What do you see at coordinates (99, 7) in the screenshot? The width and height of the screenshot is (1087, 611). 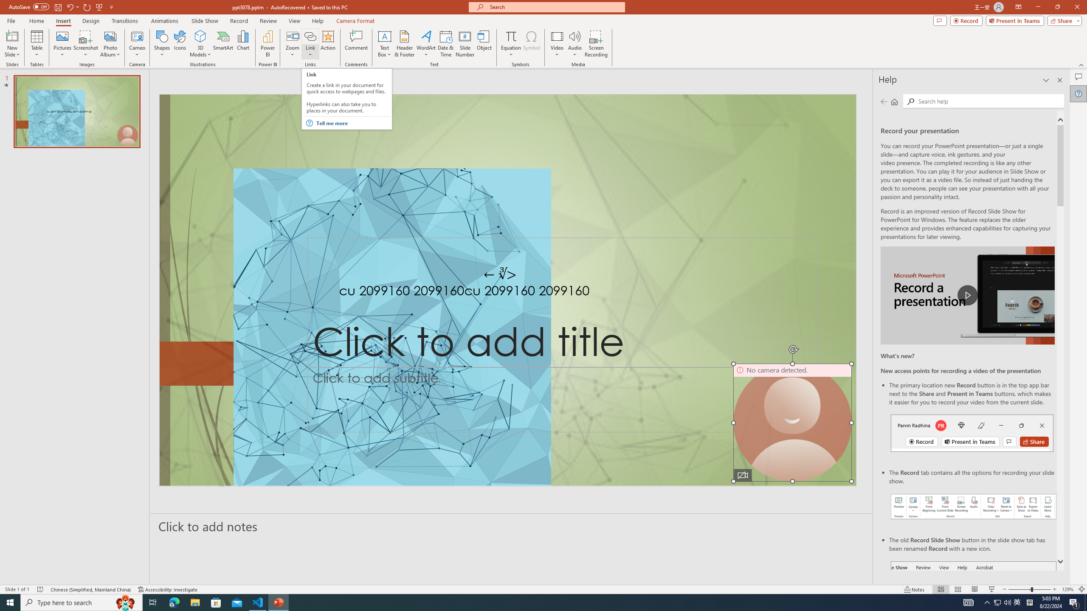 I see `From Beginning` at bounding box center [99, 7].